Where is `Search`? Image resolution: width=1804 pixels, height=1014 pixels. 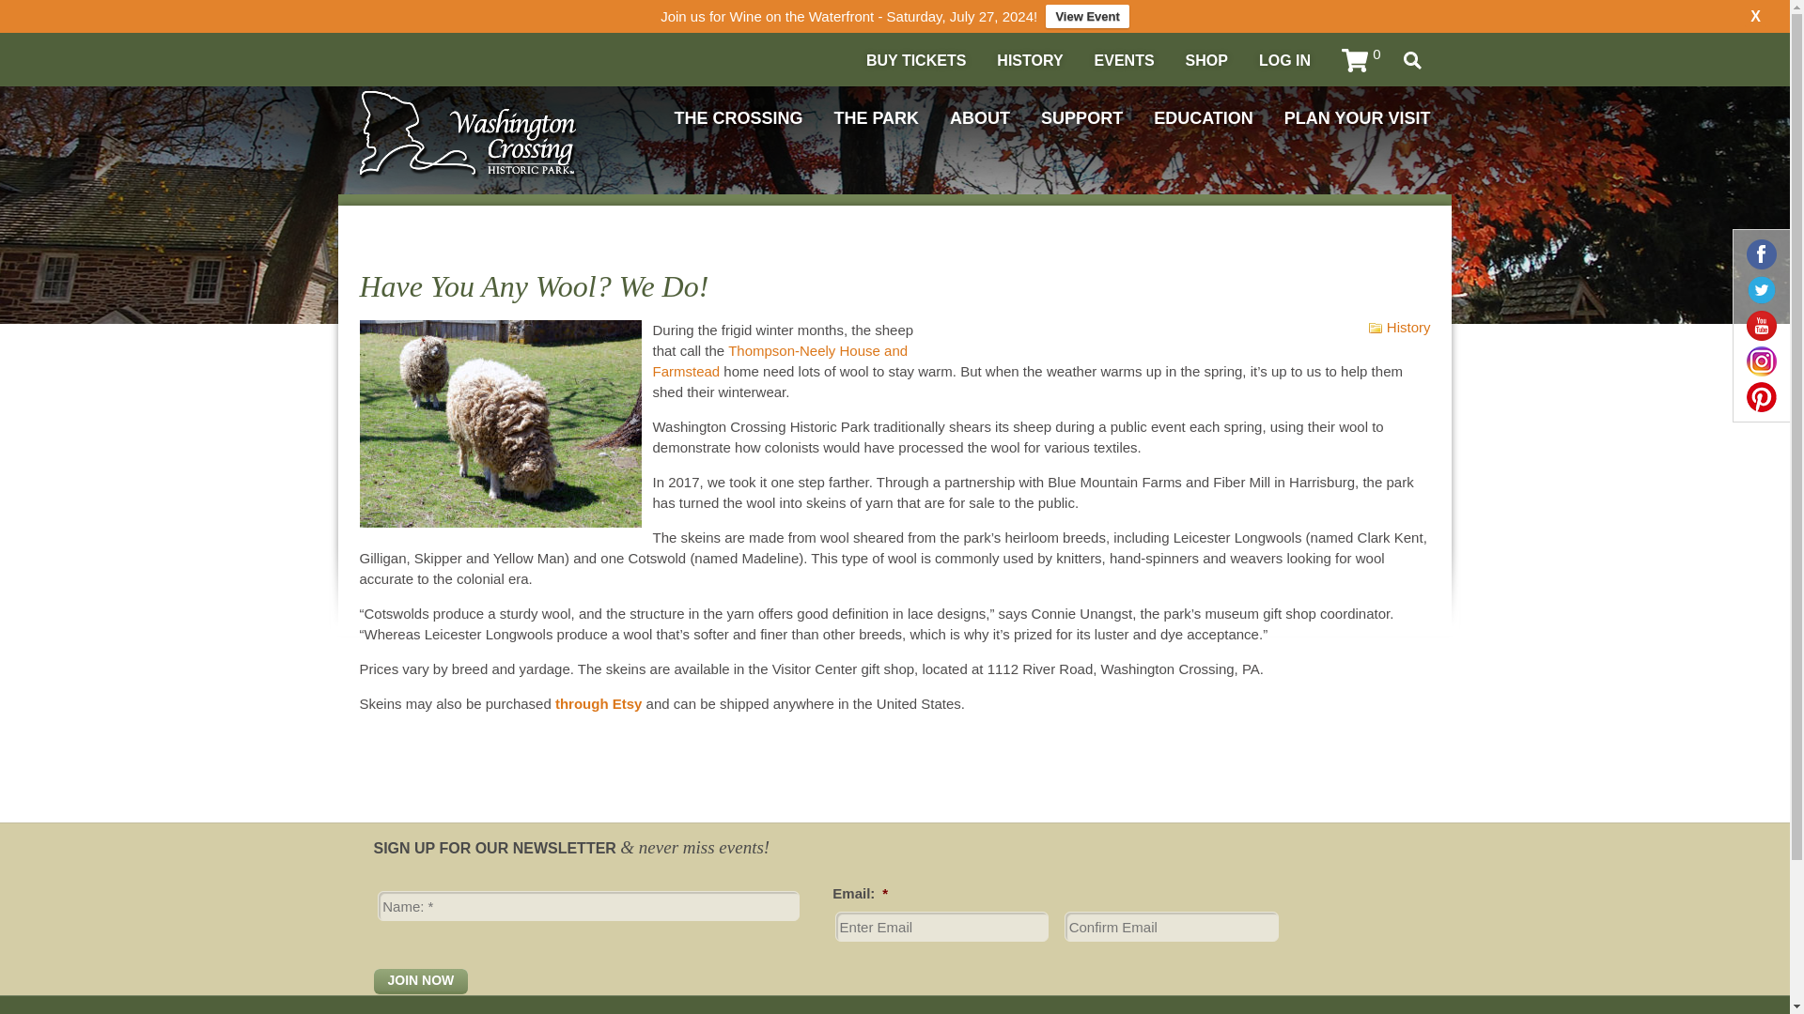
Search is located at coordinates (1412, 60).